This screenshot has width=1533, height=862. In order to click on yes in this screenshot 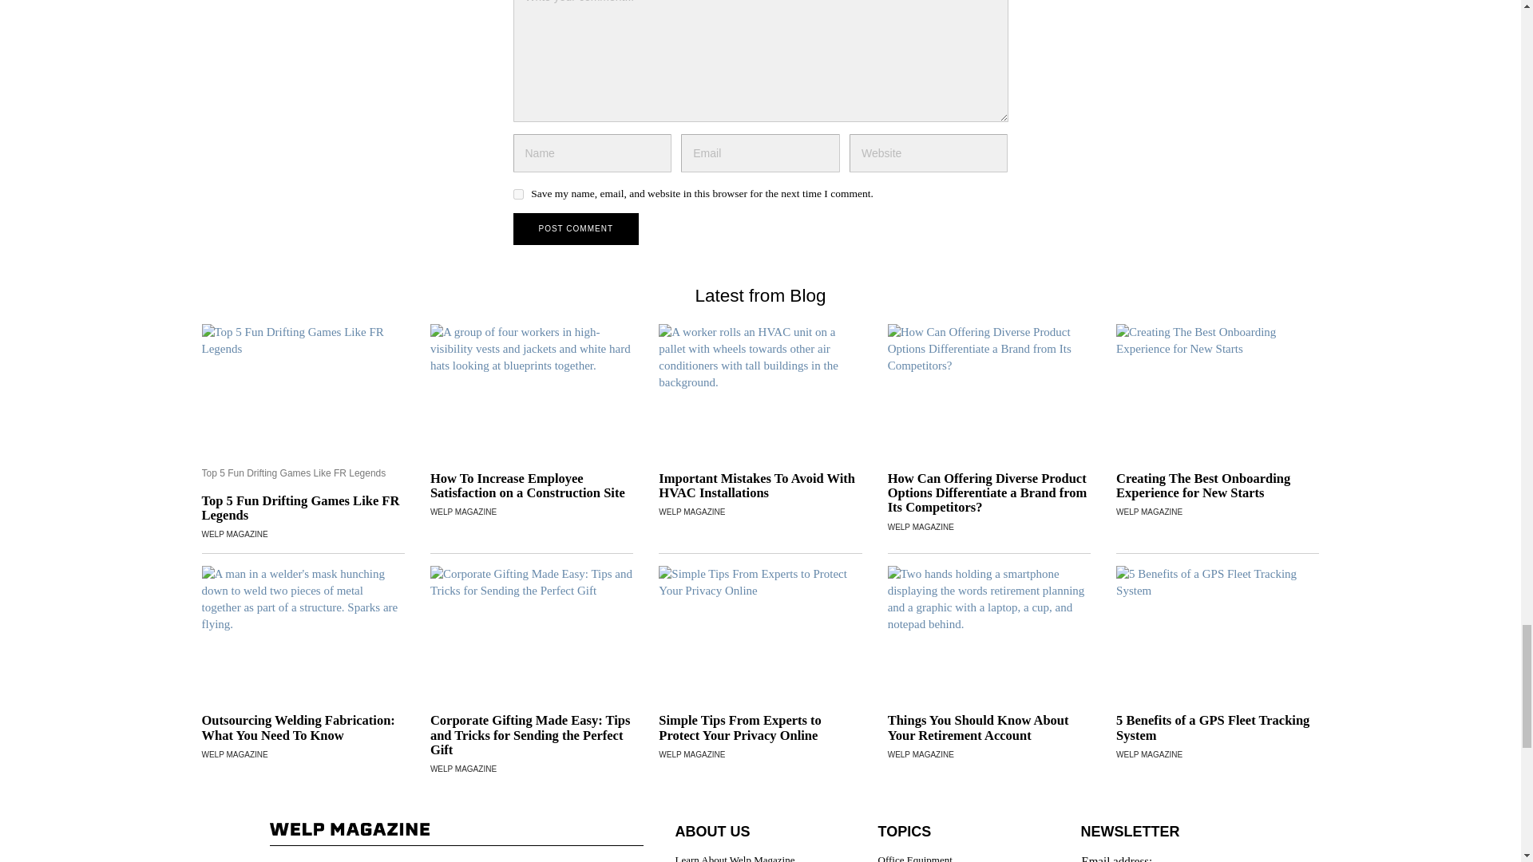, I will do `click(517, 193)`.